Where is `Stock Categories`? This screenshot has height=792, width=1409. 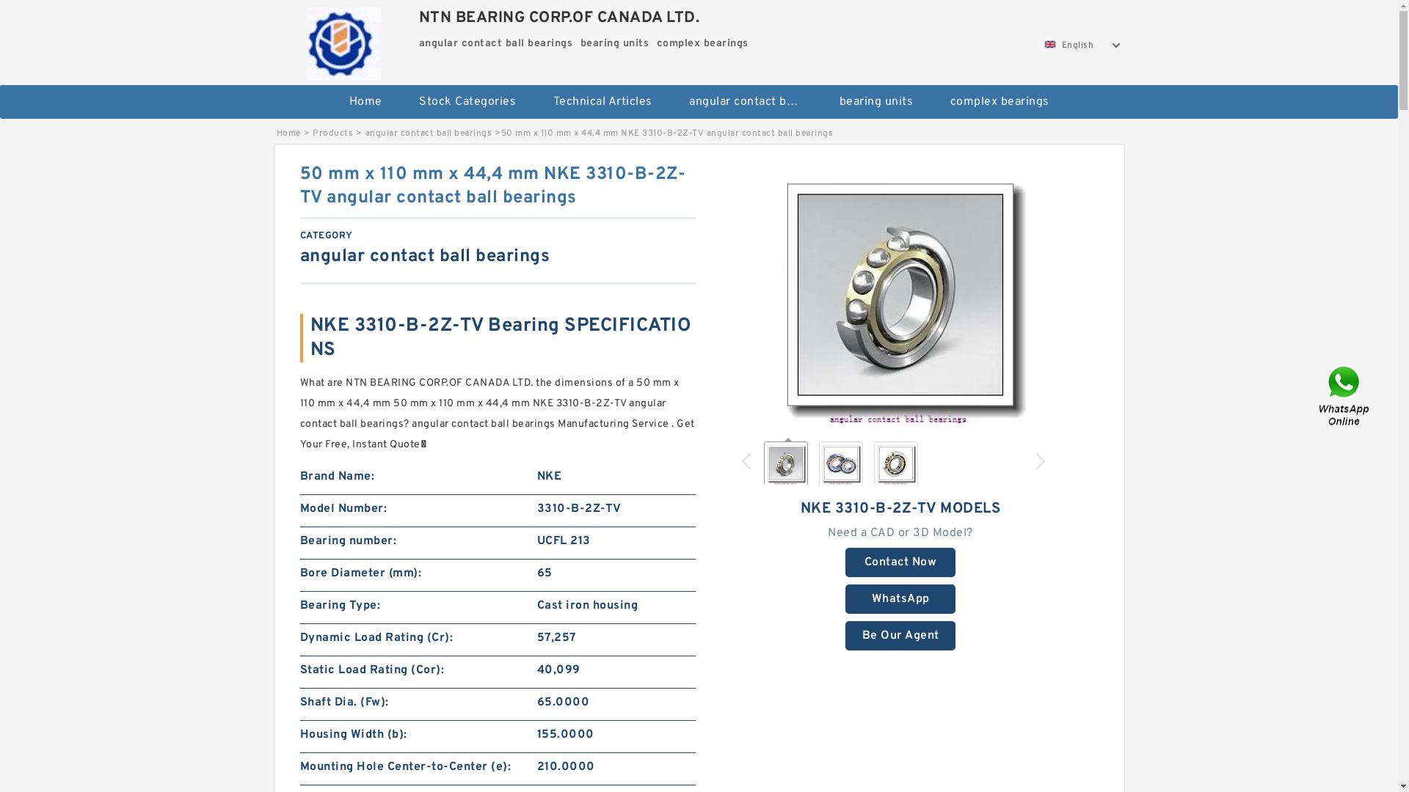
Stock Categories is located at coordinates (467, 102).